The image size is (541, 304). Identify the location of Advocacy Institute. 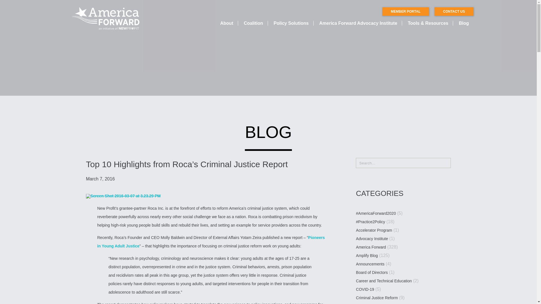
(372, 239).